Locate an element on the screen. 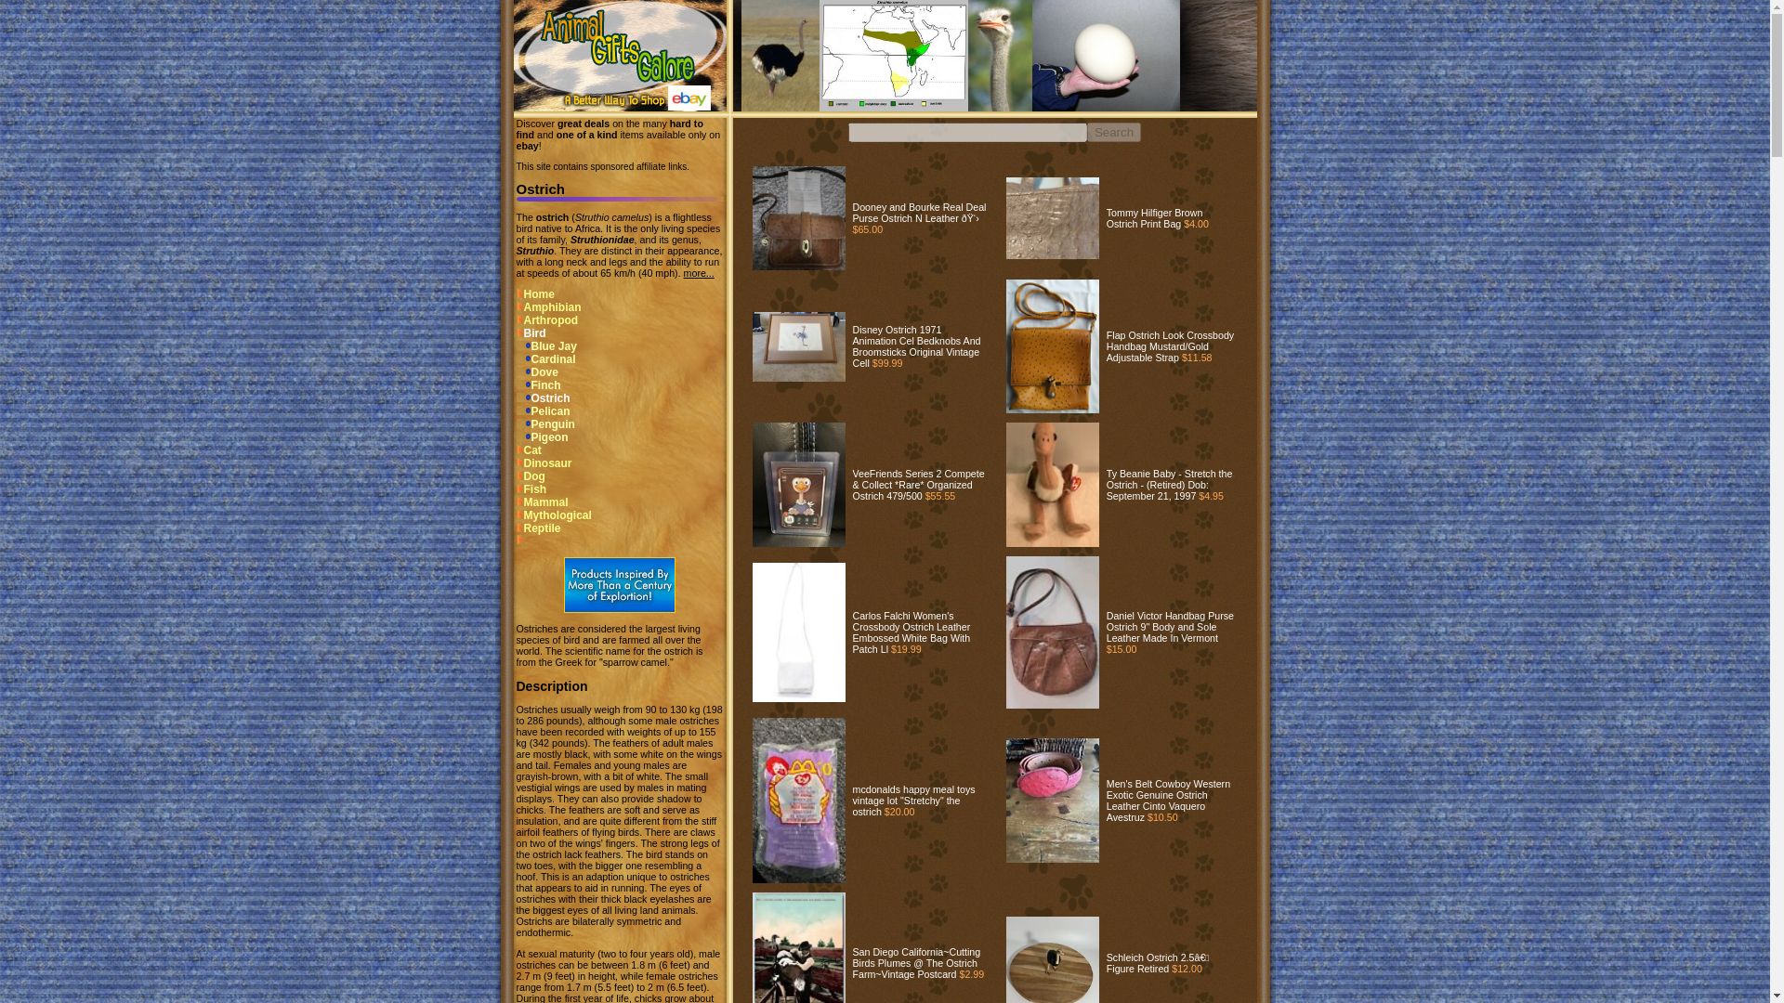  Penguin is located at coordinates (545, 424).